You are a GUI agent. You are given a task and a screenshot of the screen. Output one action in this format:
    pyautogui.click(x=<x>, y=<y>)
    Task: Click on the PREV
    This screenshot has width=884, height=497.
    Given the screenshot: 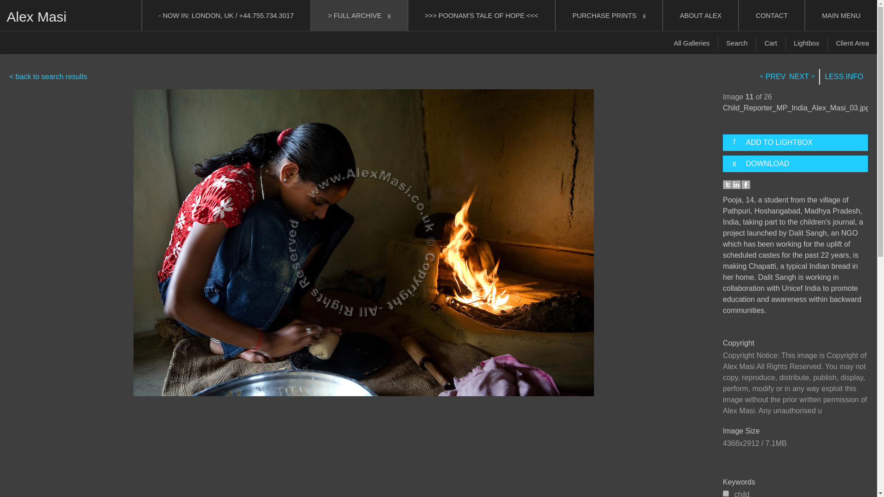 What is the action you would take?
    pyautogui.click(x=773, y=77)
    